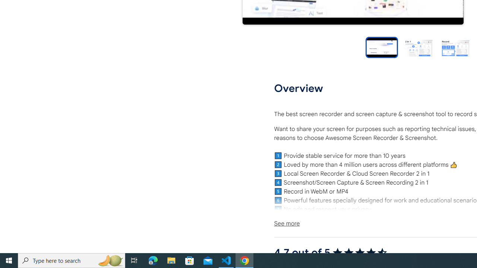  Describe the element at coordinates (455, 47) in the screenshot. I see `Preview slide 3` at that location.